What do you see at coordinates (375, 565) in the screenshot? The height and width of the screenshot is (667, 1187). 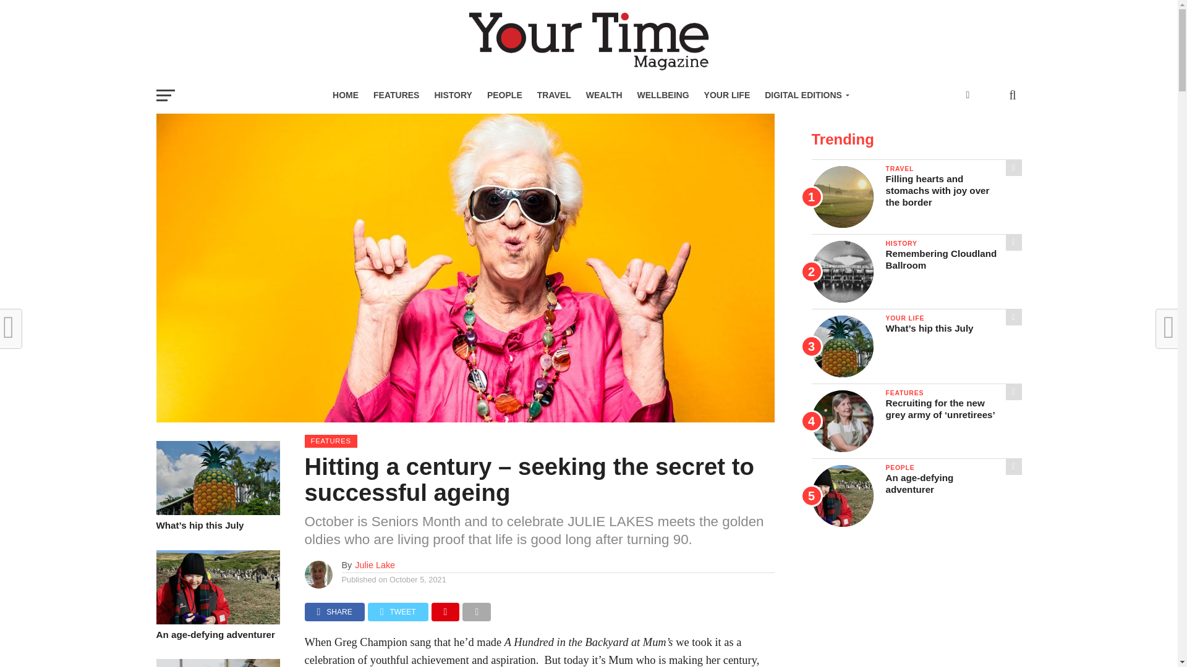 I see `Posts by Julie Lake` at bounding box center [375, 565].